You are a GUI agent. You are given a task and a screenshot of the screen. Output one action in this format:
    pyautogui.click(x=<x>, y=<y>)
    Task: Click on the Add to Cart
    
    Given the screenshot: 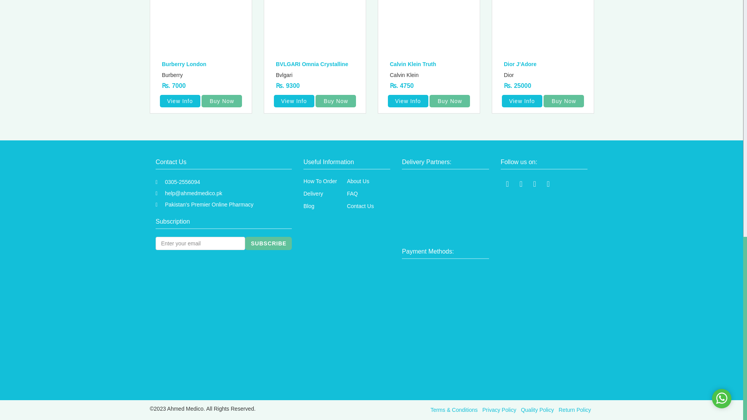 What is the action you would take?
    pyautogui.click(x=335, y=101)
    